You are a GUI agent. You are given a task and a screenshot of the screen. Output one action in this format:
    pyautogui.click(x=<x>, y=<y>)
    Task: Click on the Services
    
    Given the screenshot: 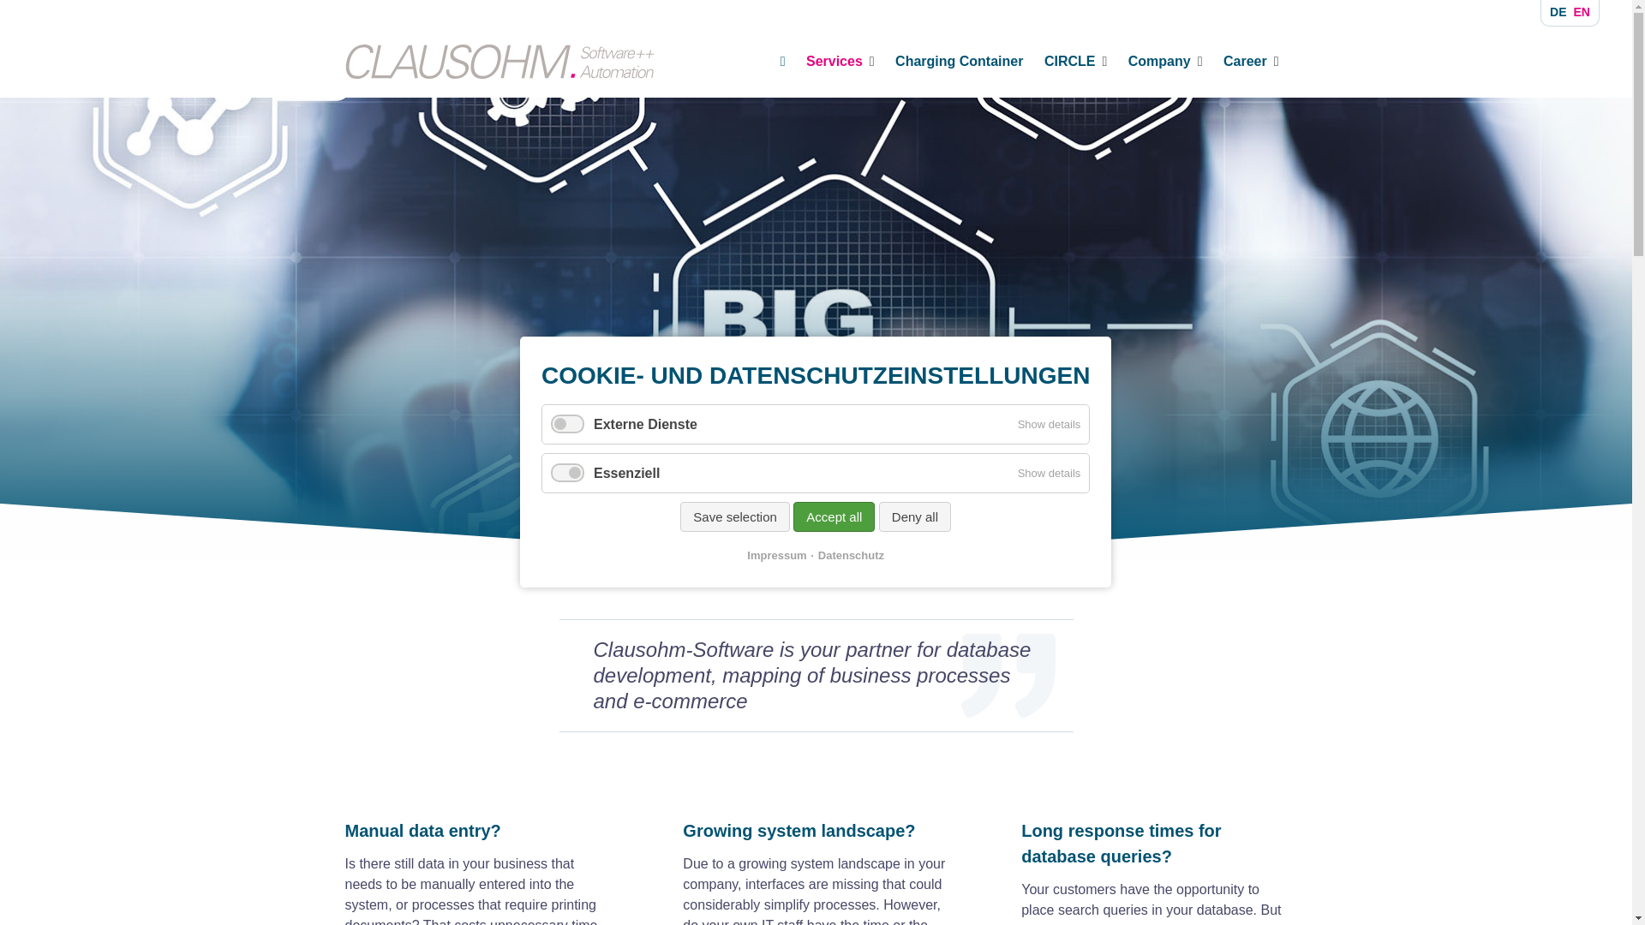 What is the action you would take?
    pyautogui.click(x=840, y=61)
    